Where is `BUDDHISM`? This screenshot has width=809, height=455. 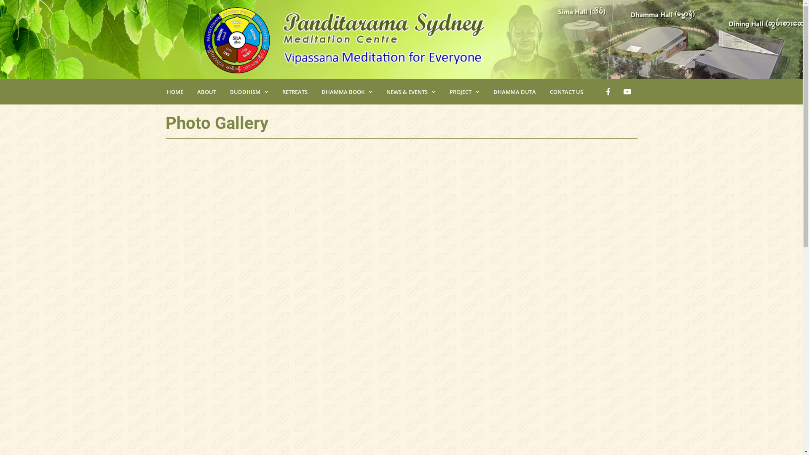
BUDDHISM is located at coordinates (249, 92).